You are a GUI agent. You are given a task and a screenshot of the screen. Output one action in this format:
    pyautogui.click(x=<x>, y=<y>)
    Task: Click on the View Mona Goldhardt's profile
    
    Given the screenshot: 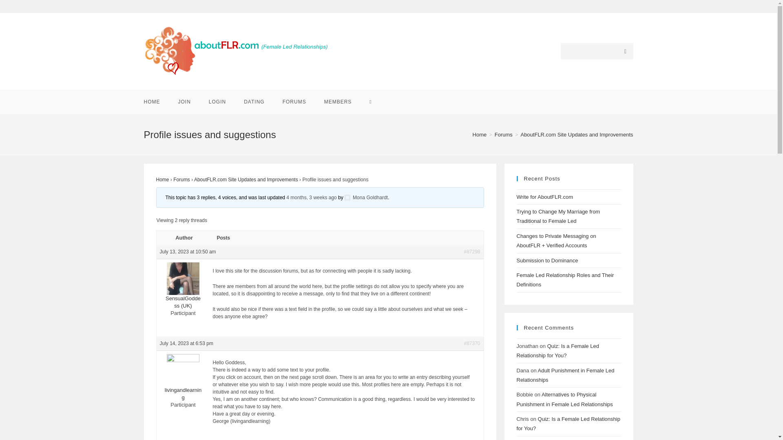 What is the action you would take?
    pyautogui.click(x=366, y=198)
    